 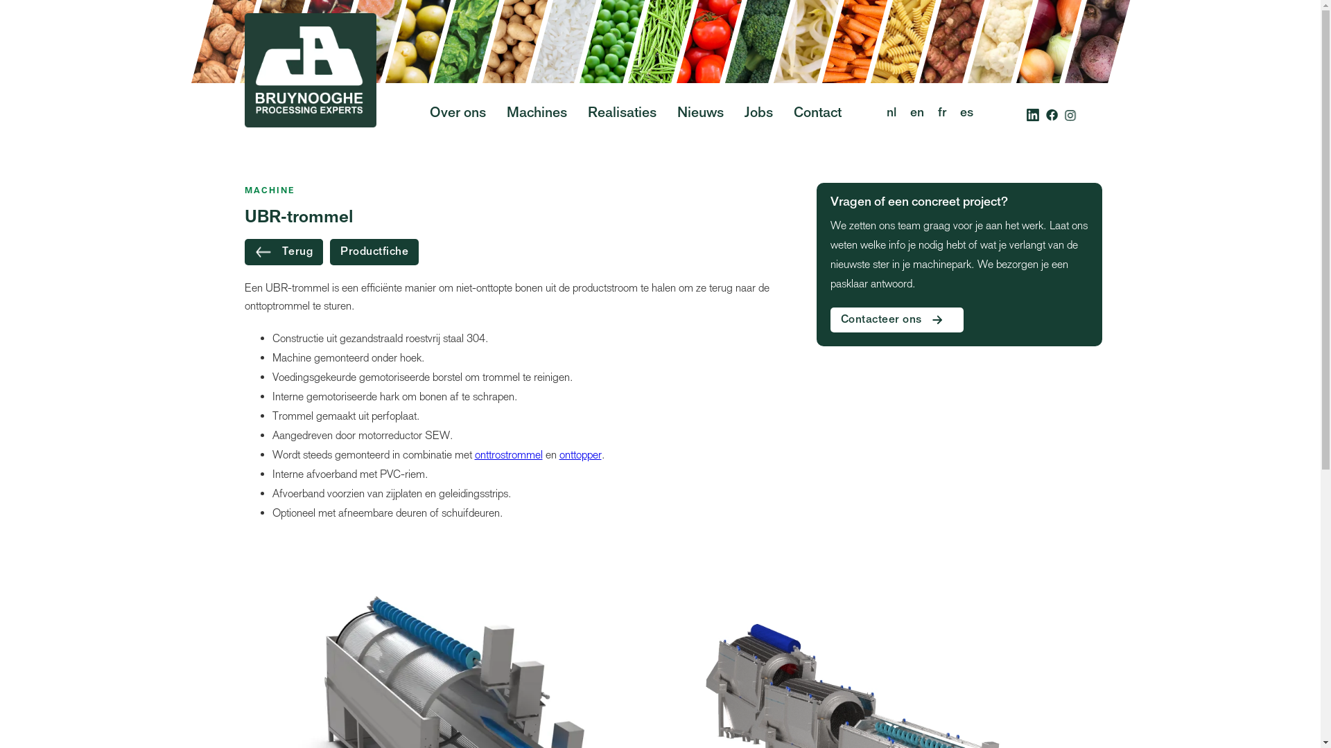 What do you see at coordinates (458, 114) in the screenshot?
I see `Over ons` at bounding box center [458, 114].